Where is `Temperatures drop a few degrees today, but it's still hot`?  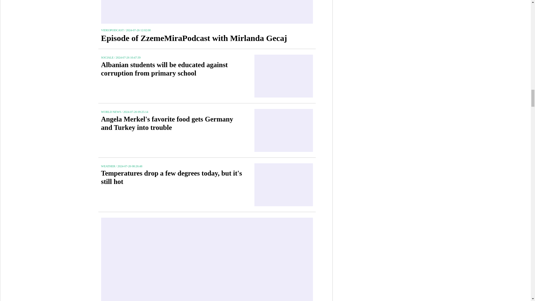 Temperatures drop a few degrees today, but it's still hot is located at coordinates (173, 180).